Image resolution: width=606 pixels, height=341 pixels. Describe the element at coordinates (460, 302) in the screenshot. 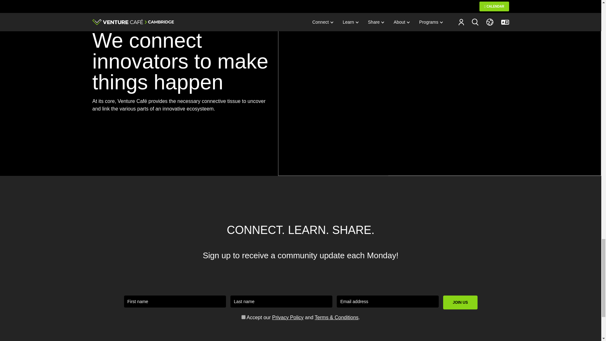

I see `Join Us` at that location.